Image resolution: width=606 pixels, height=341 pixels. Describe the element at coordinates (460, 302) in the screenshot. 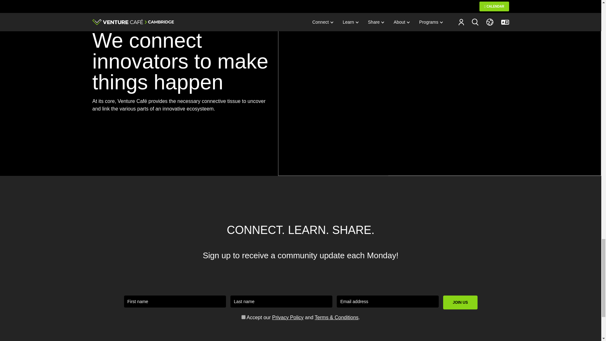

I see `Join Us` at that location.